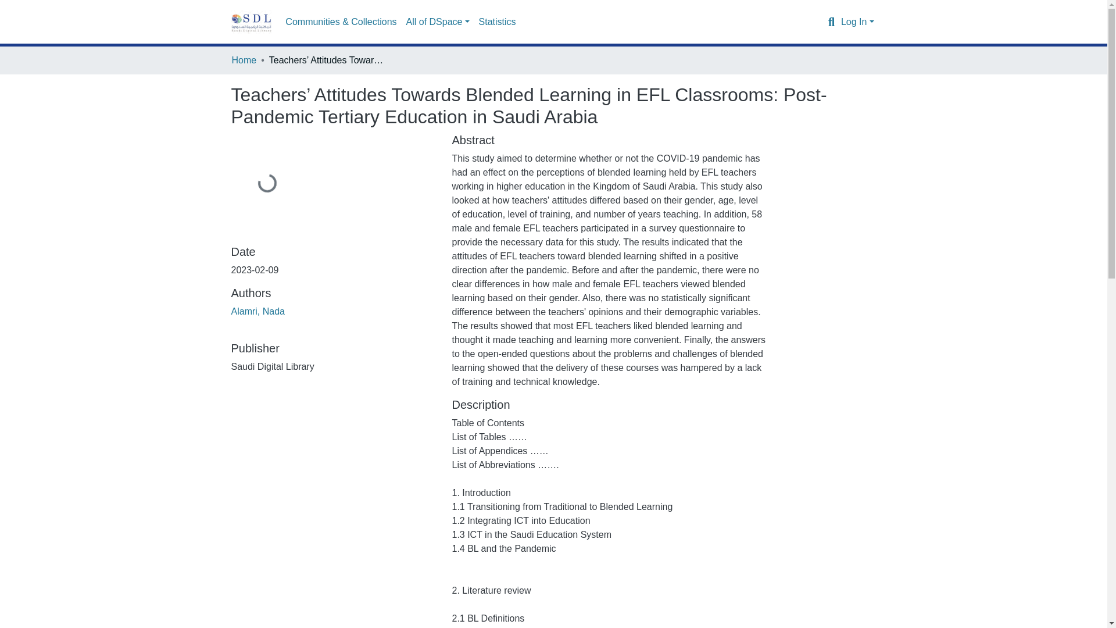 The width and height of the screenshot is (1116, 628). What do you see at coordinates (498, 22) in the screenshot?
I see `Statistics` at bounding box center [498, 22].